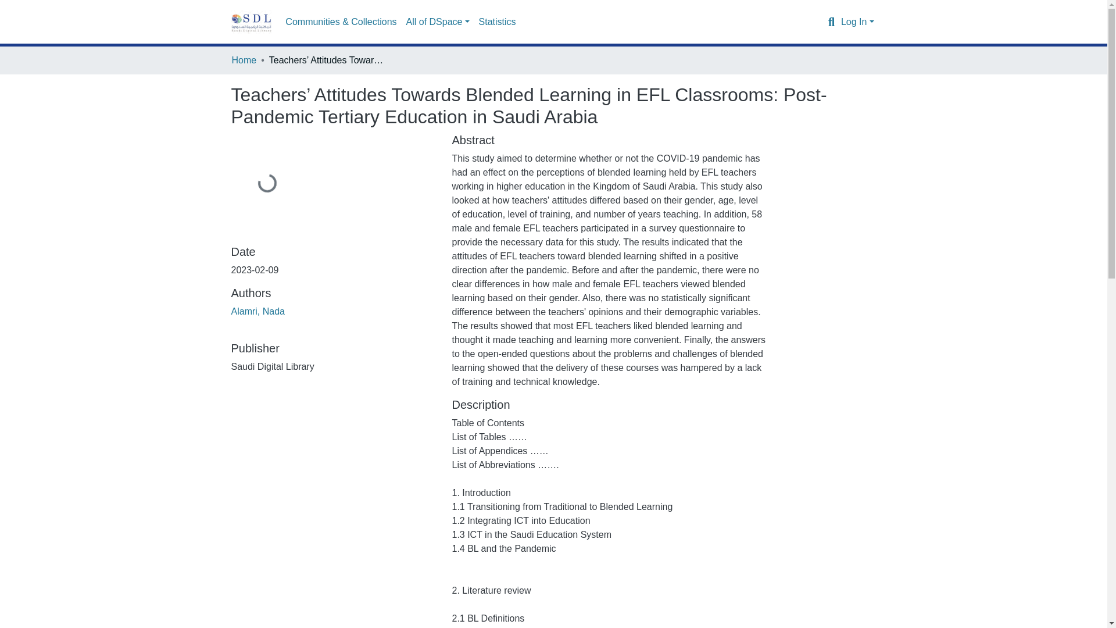 The width and height of the screenshot is (1116, 628). What do you see at coordinates (498, 22) in the screenshot?
I see `Statistics` at bounding box center [498, 22].